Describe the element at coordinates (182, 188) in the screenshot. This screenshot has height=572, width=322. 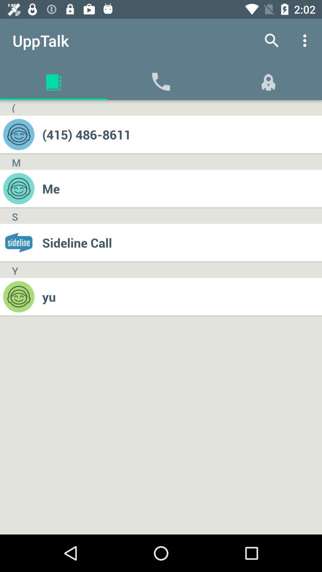
I see `open item above sideline call item` at that location.